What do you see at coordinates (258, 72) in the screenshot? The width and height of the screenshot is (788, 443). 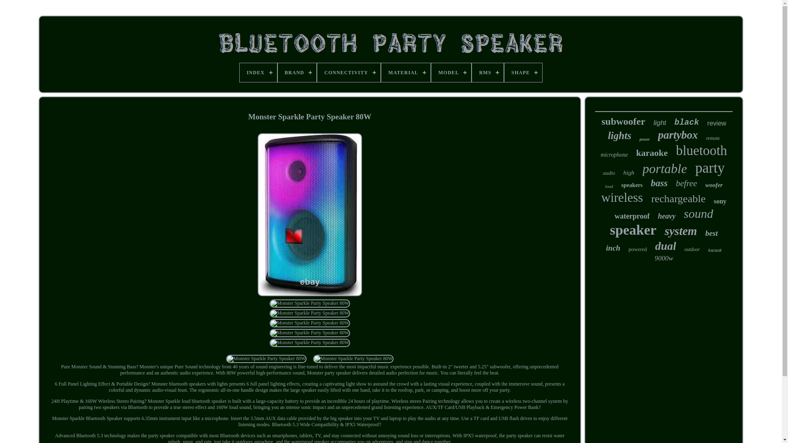 I see `INDEX` at bounding box center [258, 72].